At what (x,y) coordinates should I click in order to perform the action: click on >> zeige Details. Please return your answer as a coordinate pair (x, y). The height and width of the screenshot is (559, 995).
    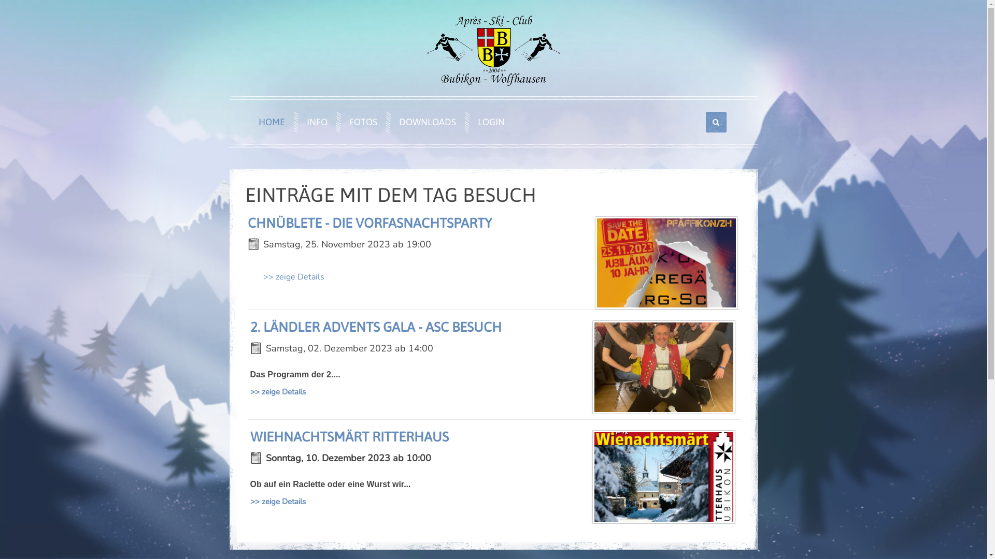
    Looking at the image, I should click on (294, 277).